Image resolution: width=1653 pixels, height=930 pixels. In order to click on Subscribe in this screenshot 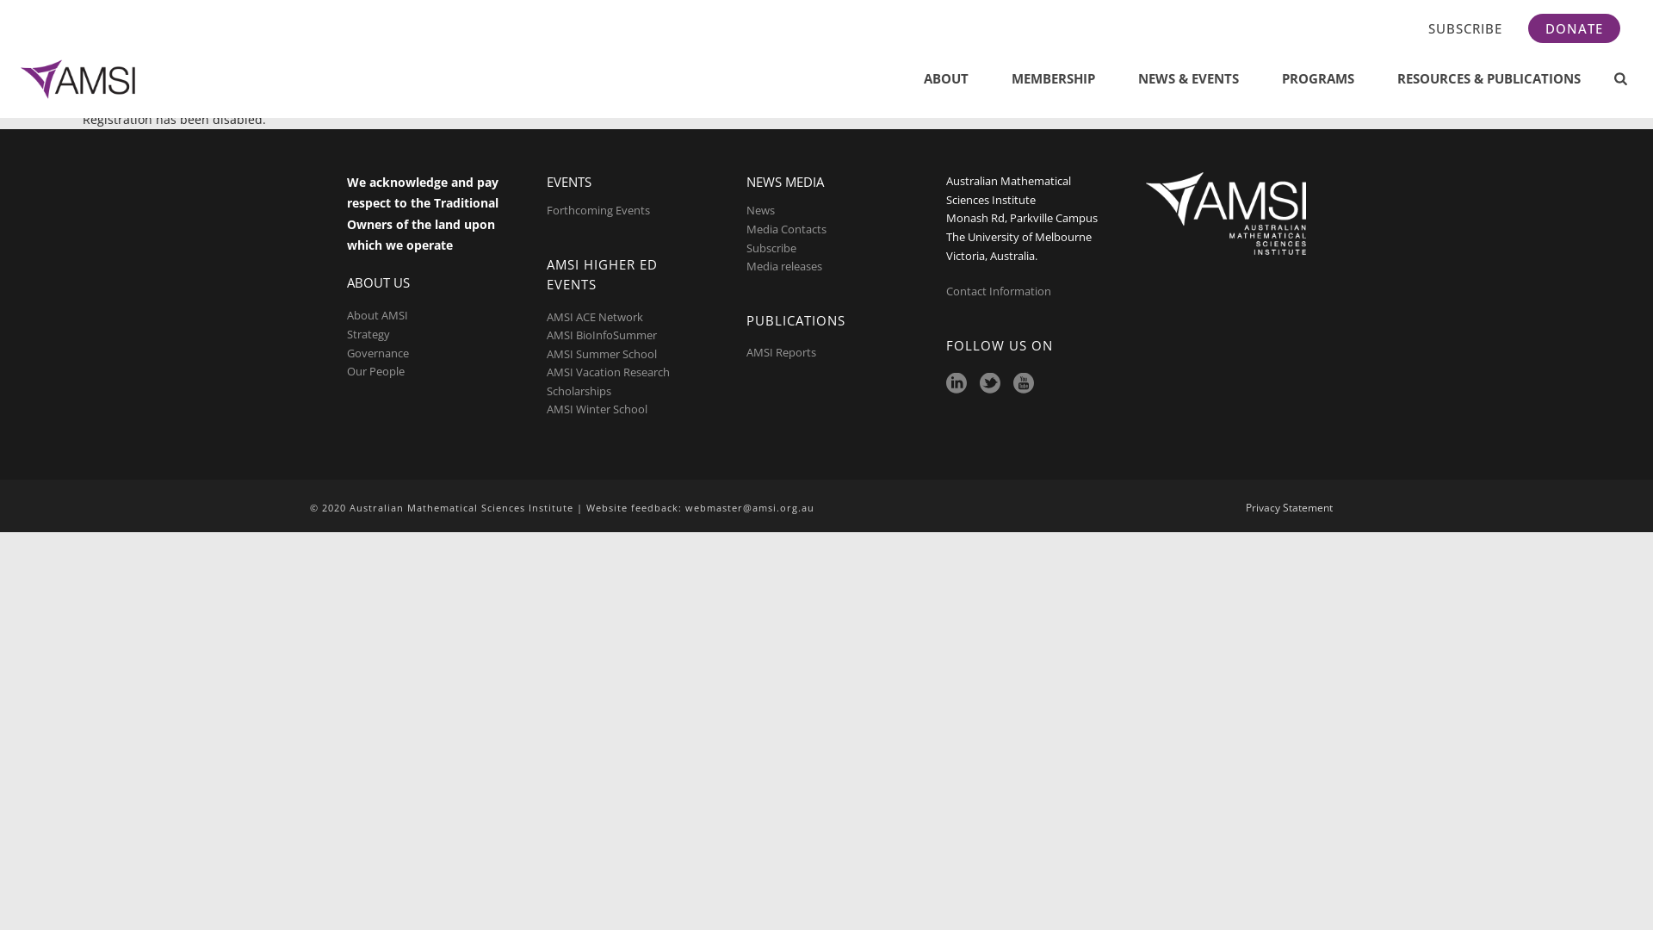, I will do `click(771, 248)`.